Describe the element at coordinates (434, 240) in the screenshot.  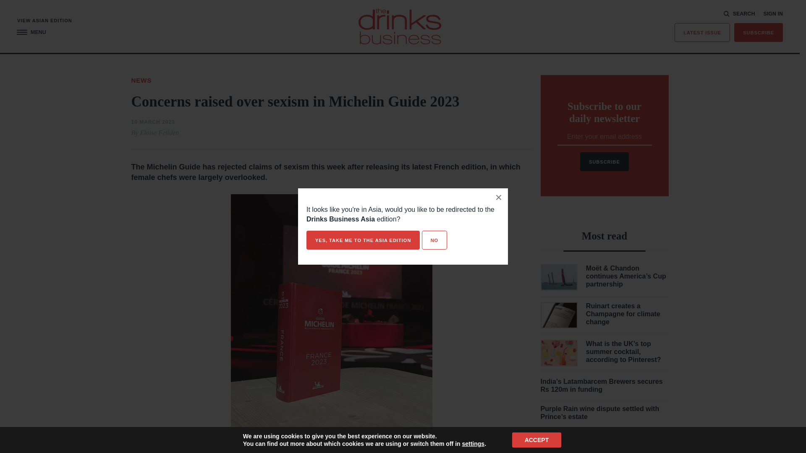
I see `NO` at that location.